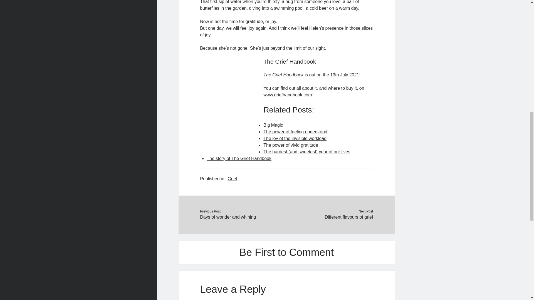 Image resolution: width=534 pixels, height=300 pixels. Describe the element at coordinates (329, 217) in the screenshot. I see `Different flavours of grief` at that location.